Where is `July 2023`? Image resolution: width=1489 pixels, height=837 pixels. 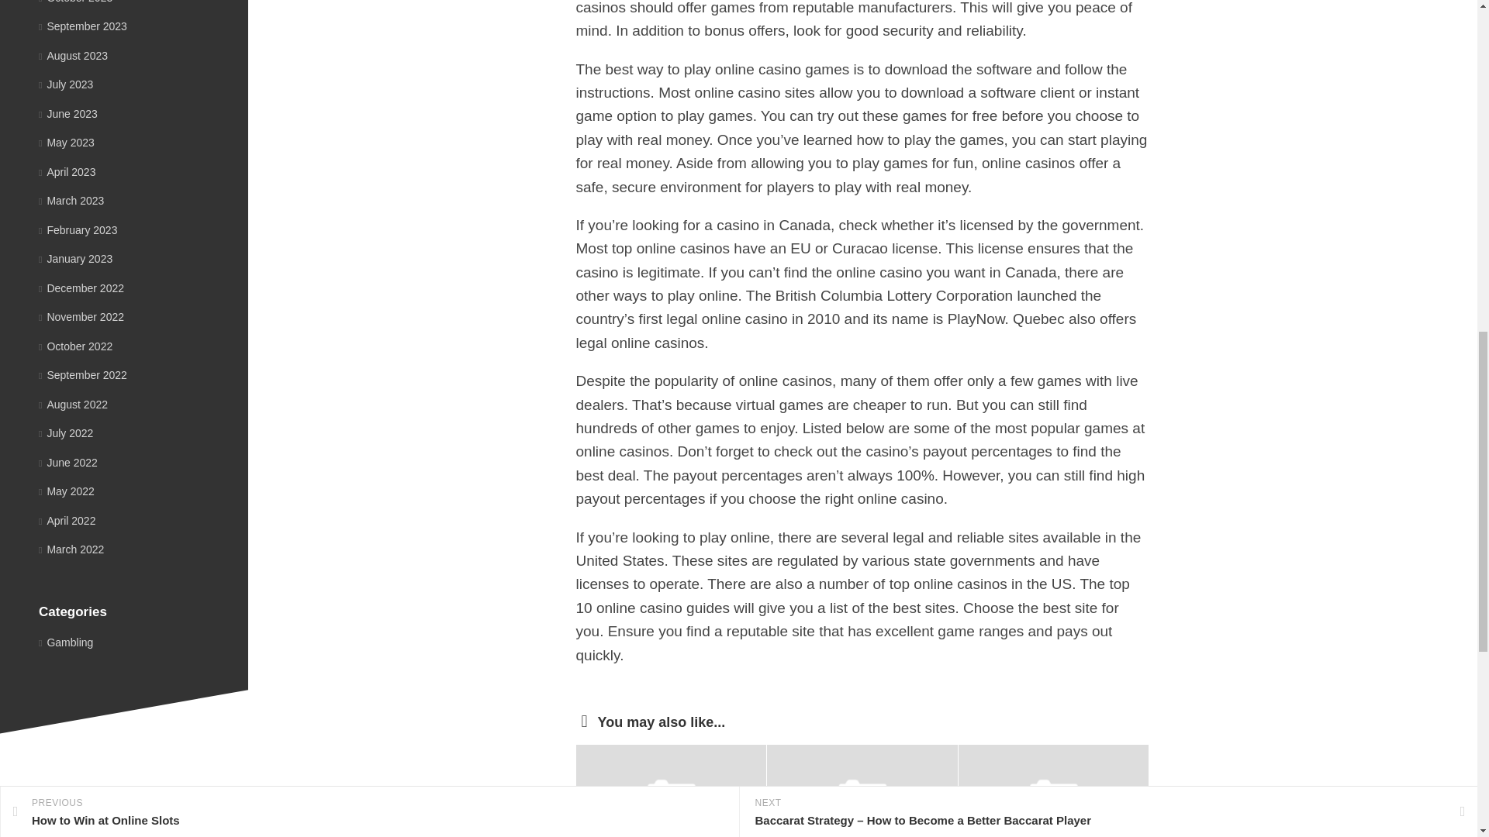 July 2023 is located at coordinates (65, 84).